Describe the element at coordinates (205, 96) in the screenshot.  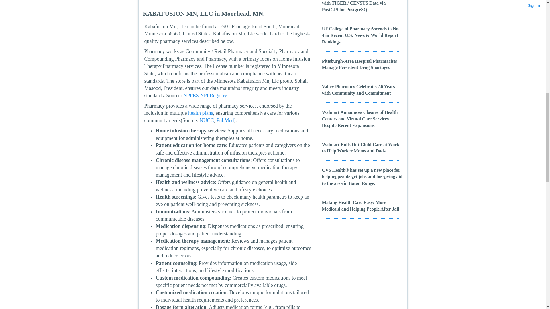
I see `NPPES NPI Registry` at that location.